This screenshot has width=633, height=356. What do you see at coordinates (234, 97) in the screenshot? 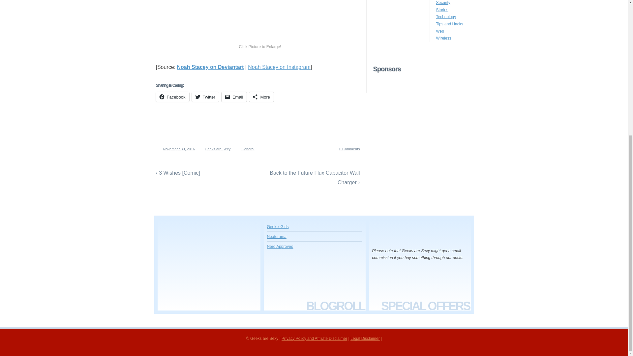
I see `Email` at bounding box center [234, 97].